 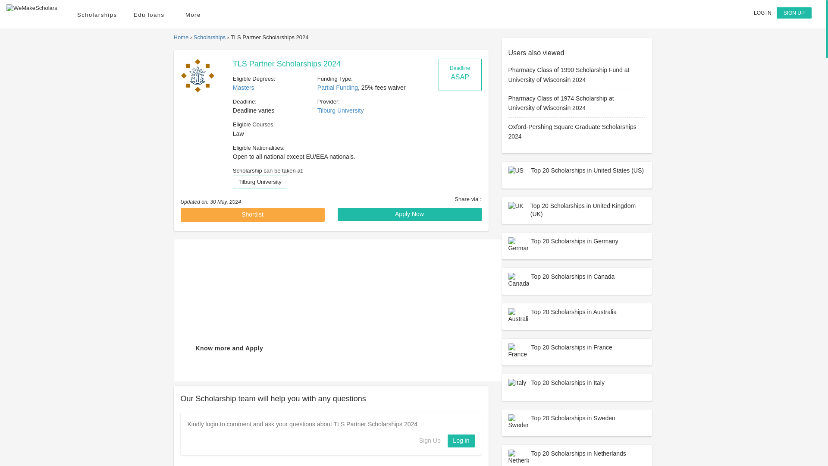 I want to click on More, so click(x=195, y=15).